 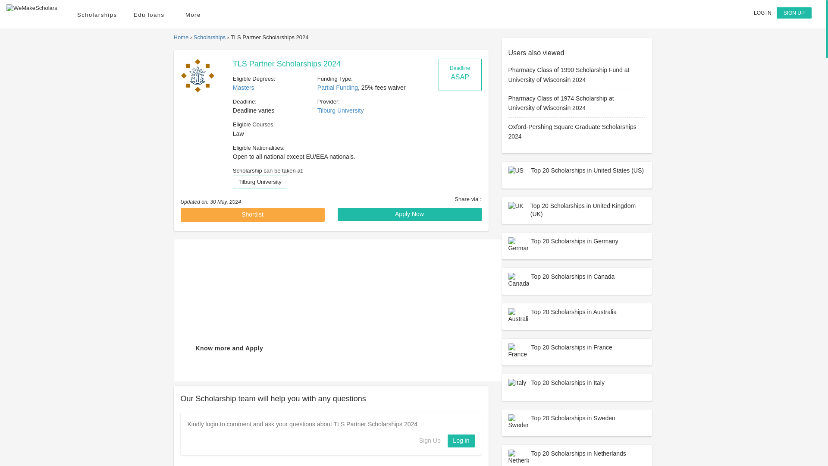 I want to click on More, so click(x=195, y=15).